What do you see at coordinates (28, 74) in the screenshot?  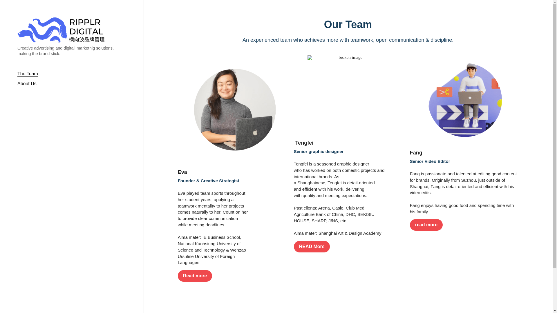 I see `The Team` at bounding box center [28, 74].